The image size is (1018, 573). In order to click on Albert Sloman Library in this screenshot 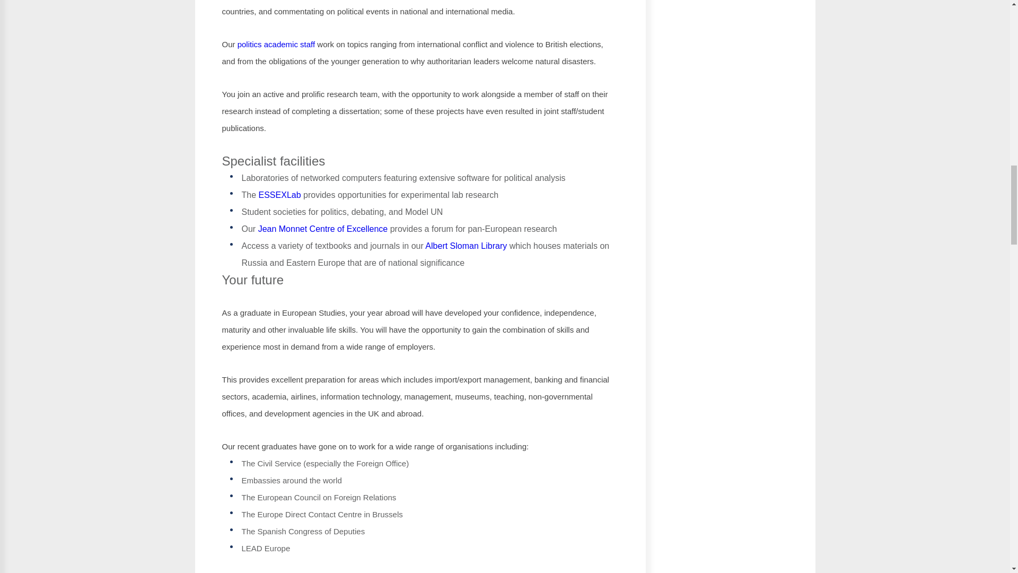, I will do `click(466, 245)`.